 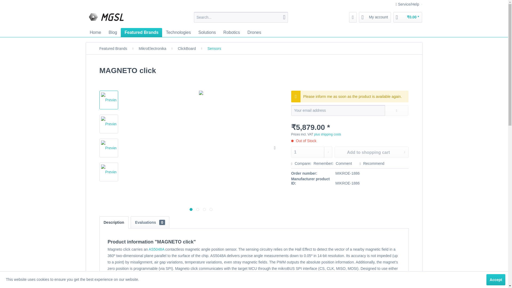 I want to click on Robotics, so click(x=231, y=33).